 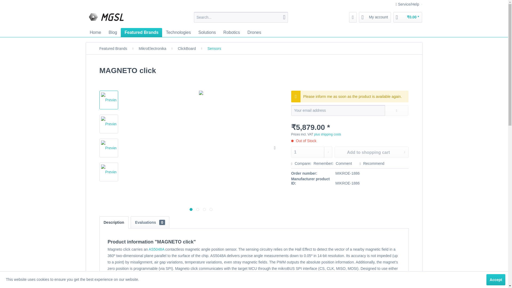 I want to click on Robotics, so click(x=231, y=33).